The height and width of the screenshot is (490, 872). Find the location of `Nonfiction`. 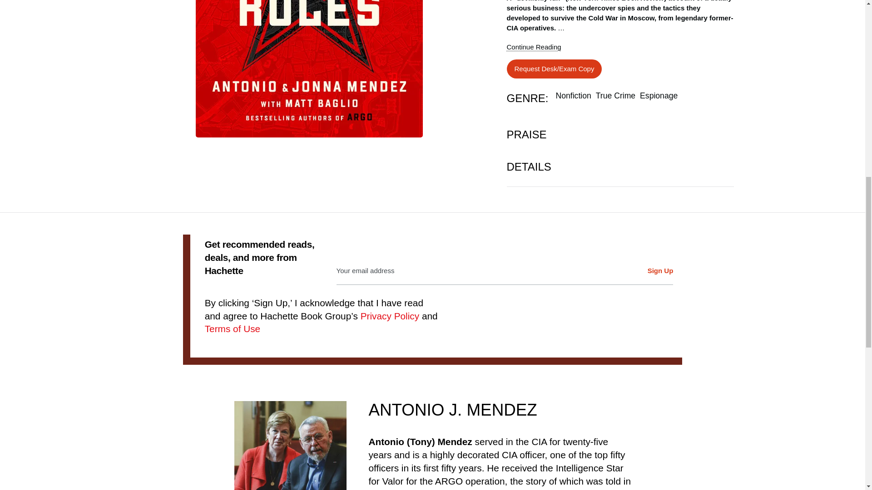

Nonfiction is located at coordinates (573, 95).